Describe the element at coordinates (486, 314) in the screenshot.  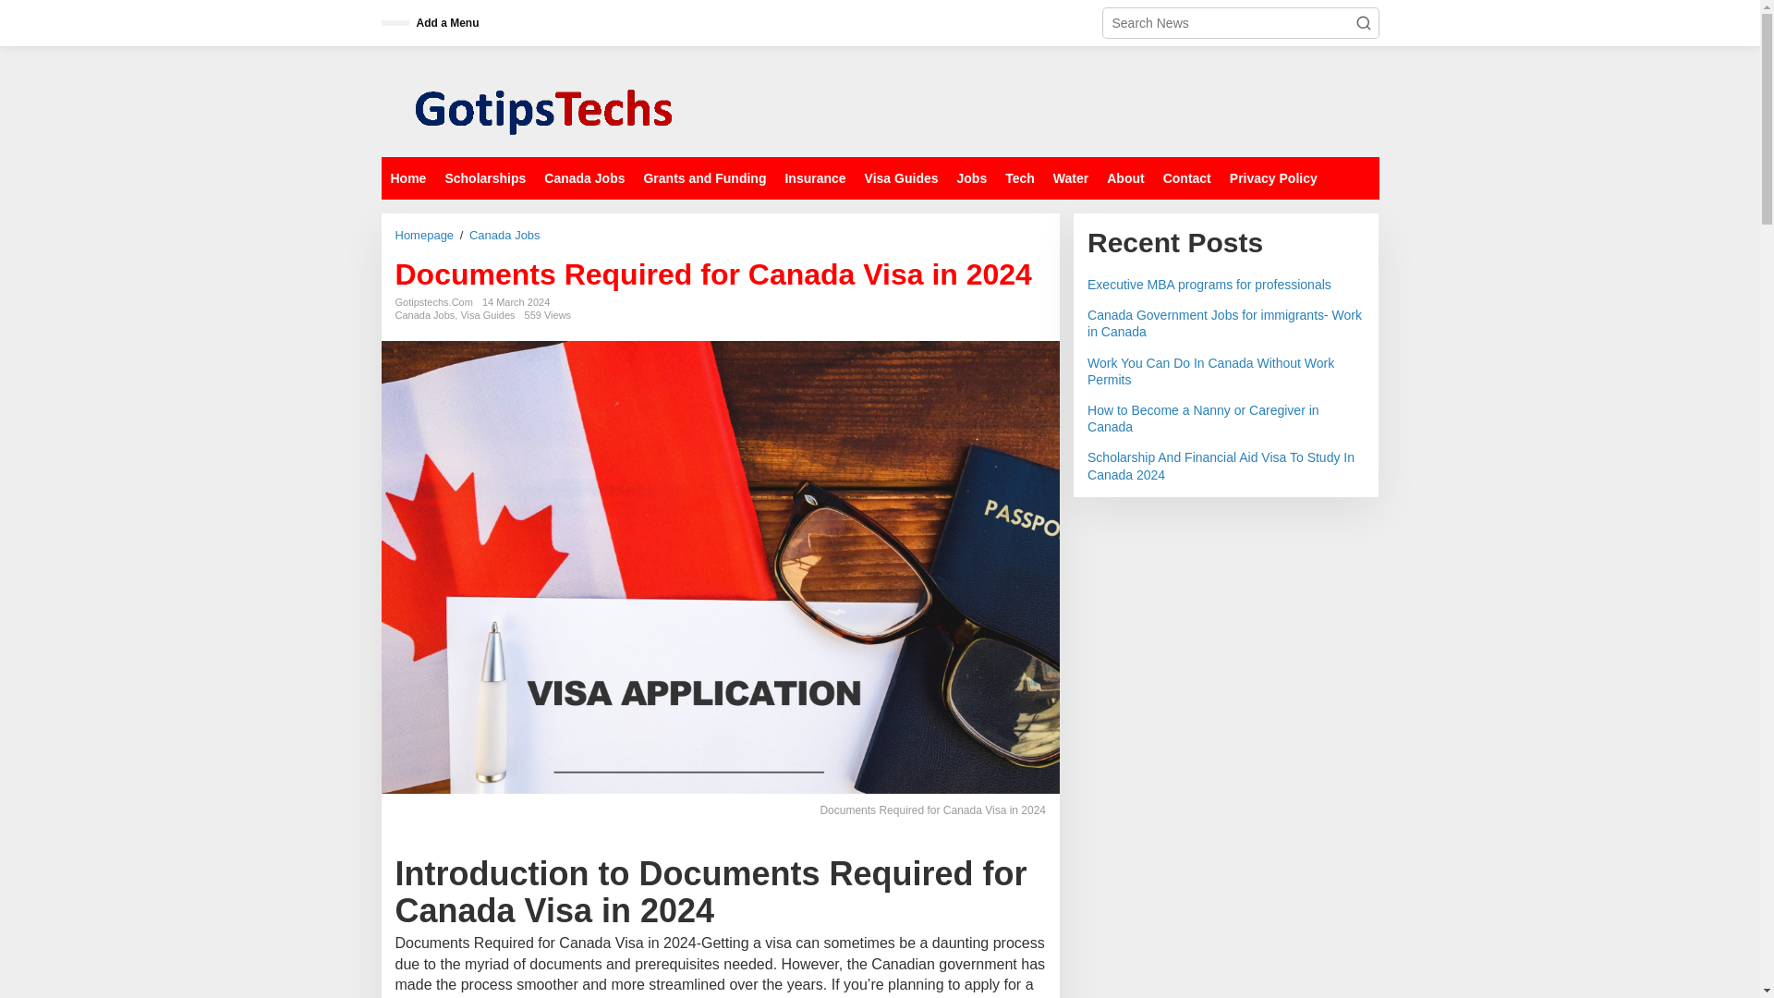
I see `Visa Guides` at that location.